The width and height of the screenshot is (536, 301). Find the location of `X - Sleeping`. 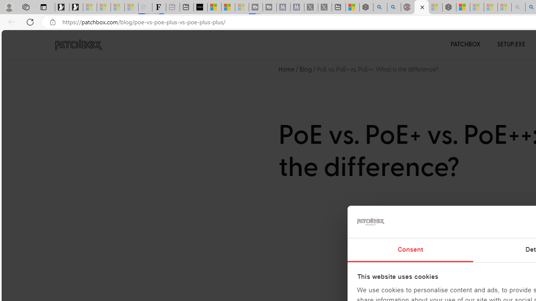

X - Sleeping is located at coordinates (325, 8).